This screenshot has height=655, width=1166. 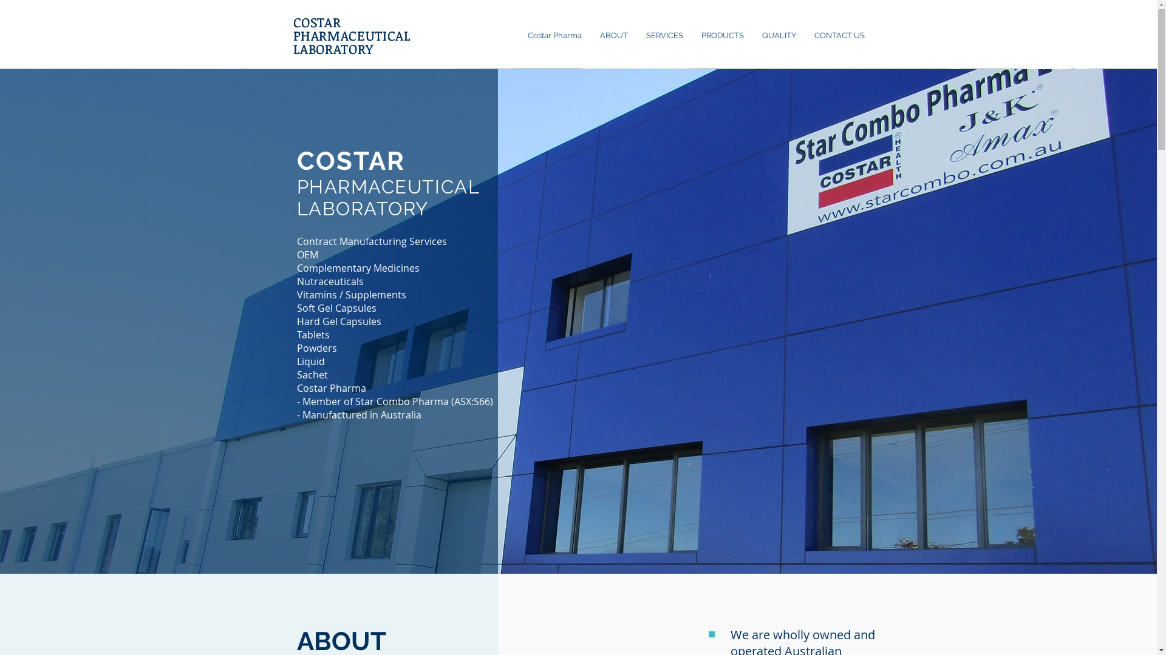 What do you see at coordinates (723, 36) in the screenshot?
I see `PRODUCTS` at bounding box center [723, 36].